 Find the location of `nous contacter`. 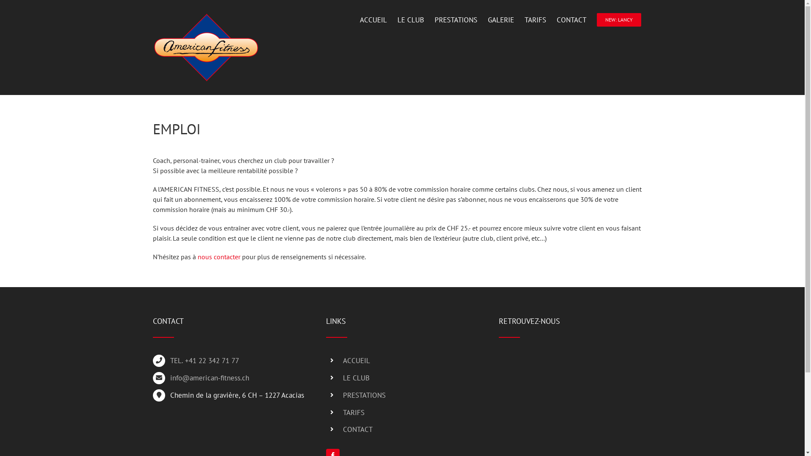

nous contacter is located at coordinates (219, 257).